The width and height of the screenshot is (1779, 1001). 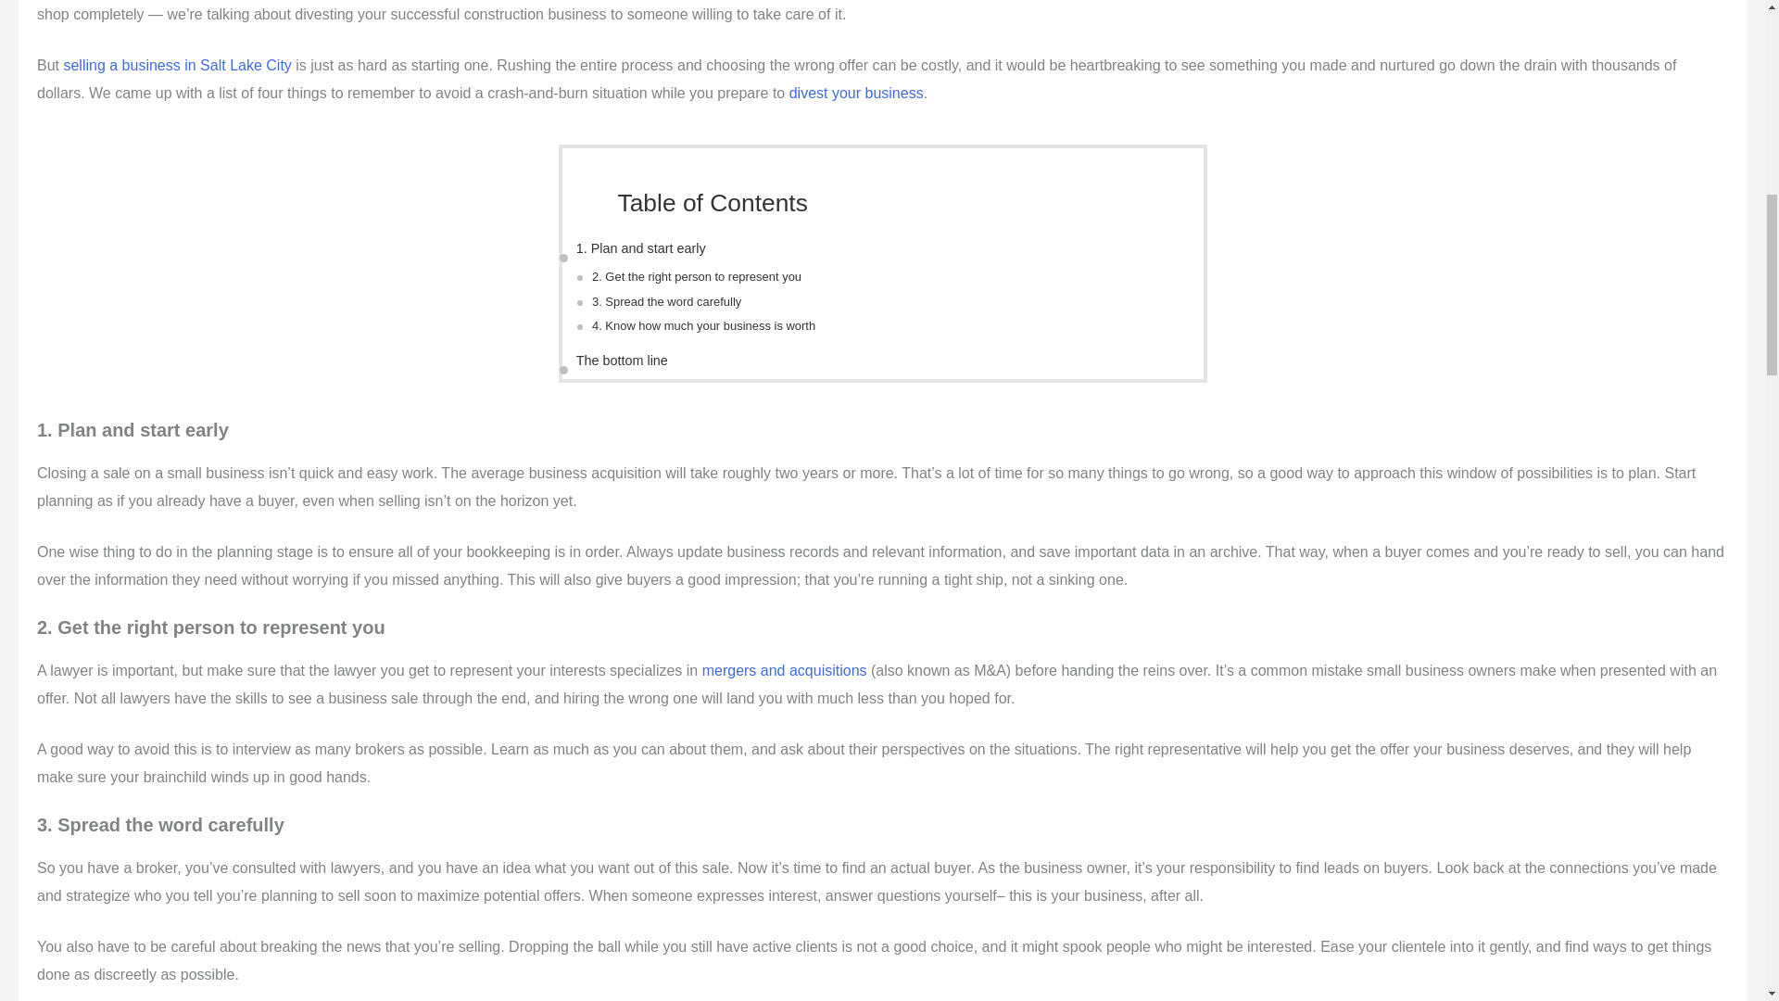 I want to click on 1. Plan and start early, so click(x=641, y=248).